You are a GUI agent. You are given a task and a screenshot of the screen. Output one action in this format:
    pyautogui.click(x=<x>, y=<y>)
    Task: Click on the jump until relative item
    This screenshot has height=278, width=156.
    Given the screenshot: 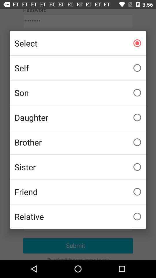 What is the action you would take?
    pyautogui.click(x=78, y=216)
    